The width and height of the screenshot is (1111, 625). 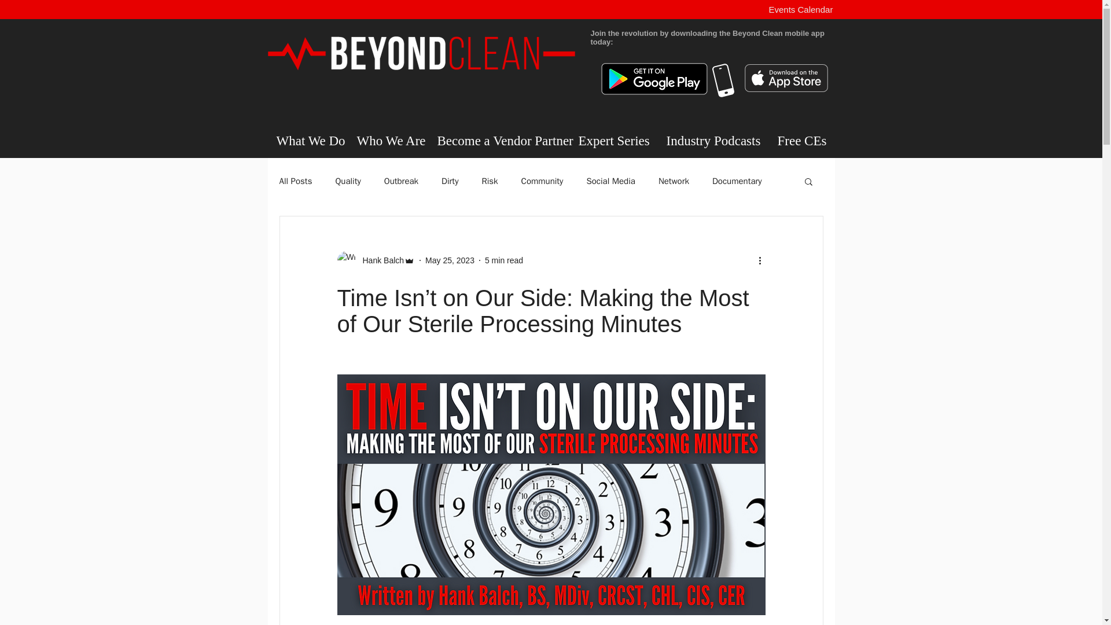 I want to click on 5 min read, so click(x=503, y=260).